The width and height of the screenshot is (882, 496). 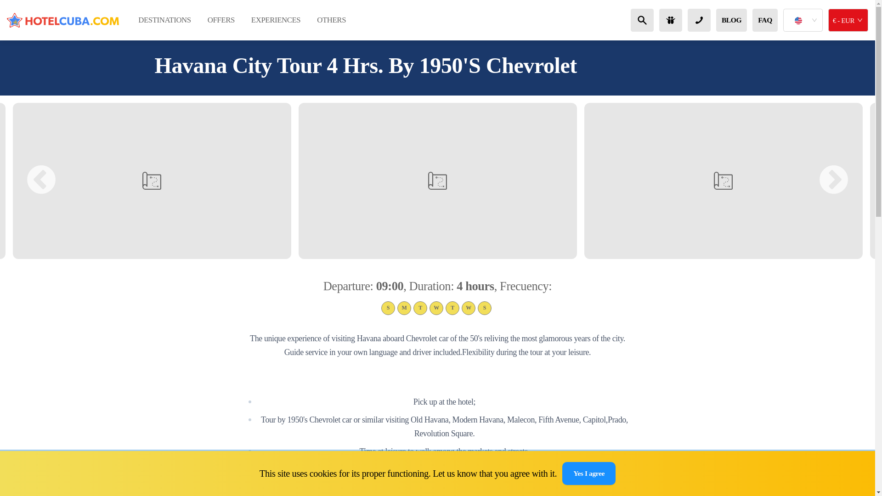 What do you see at coordinates (164, 20) in the screenshot?
I see `DESTINATIONS` at bounding box center [164, 20].